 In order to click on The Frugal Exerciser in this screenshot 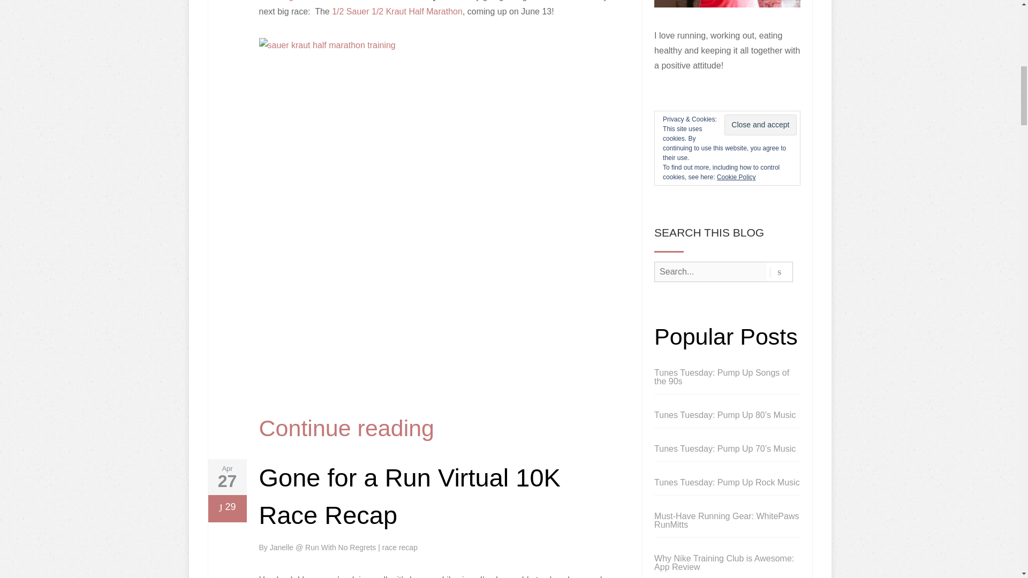, I will do `click(299, 1)`.